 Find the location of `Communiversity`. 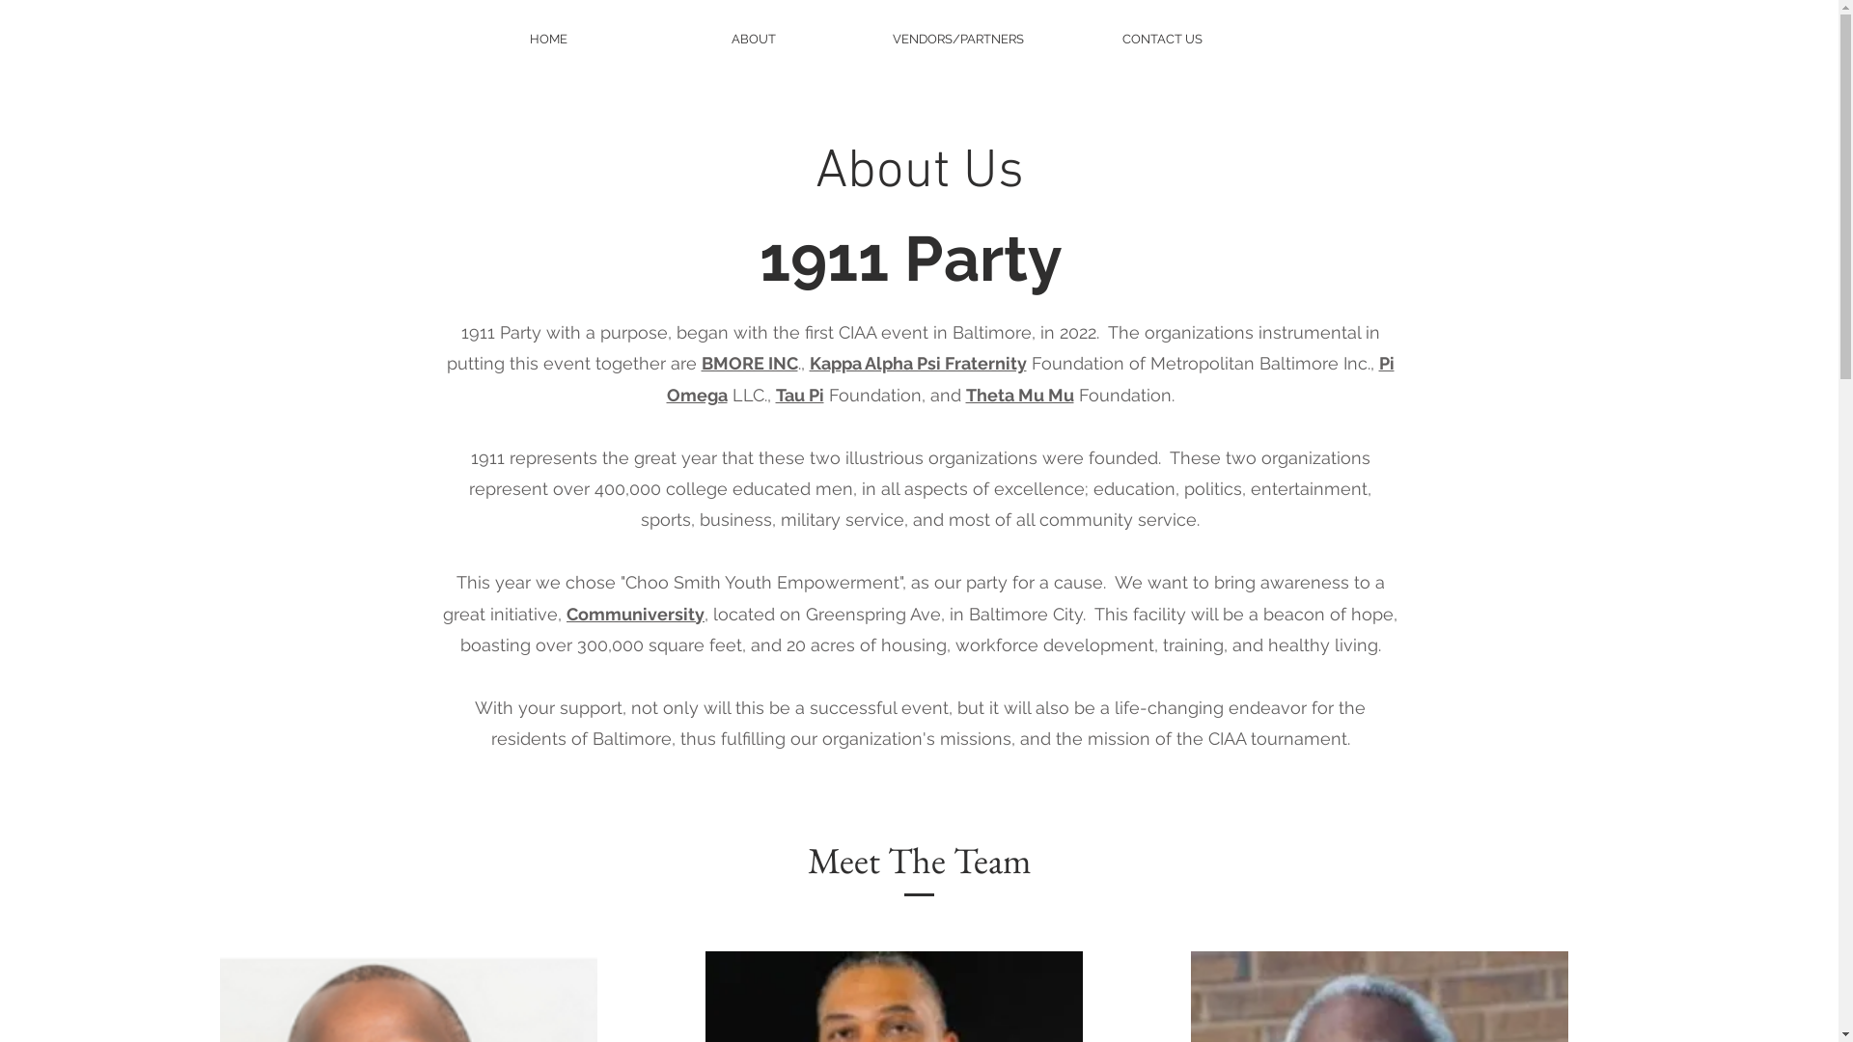

Communiversity is located at coordinates (635, 614).